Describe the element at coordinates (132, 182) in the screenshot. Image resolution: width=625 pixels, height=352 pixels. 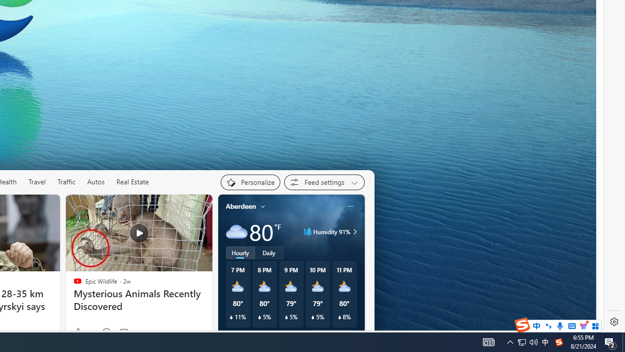
I see `Real Estate` at that location.